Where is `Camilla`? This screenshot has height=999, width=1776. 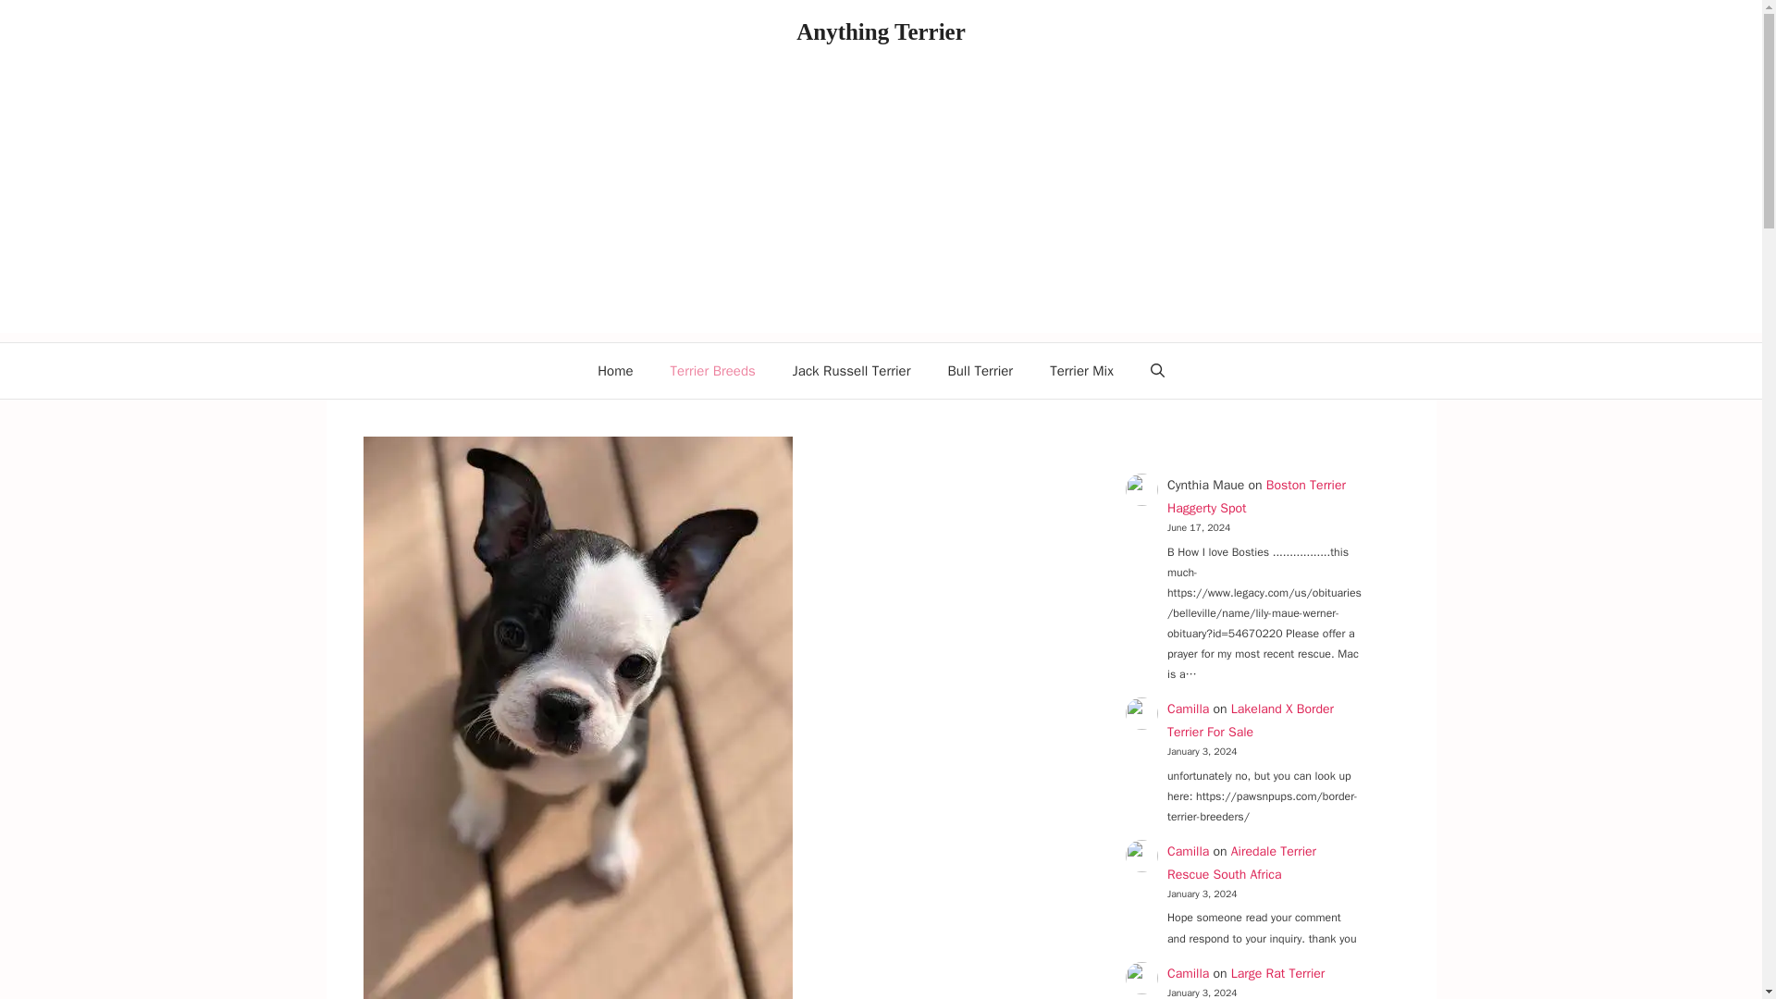 Camilla is located at coordinates (1188, 709).